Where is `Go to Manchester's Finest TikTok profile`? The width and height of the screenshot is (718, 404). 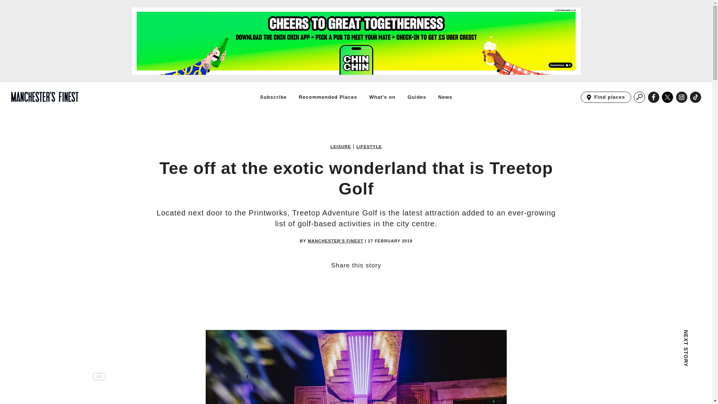 Go to Manchester's Finest TikTok profile is located at coordinates (668, 97).